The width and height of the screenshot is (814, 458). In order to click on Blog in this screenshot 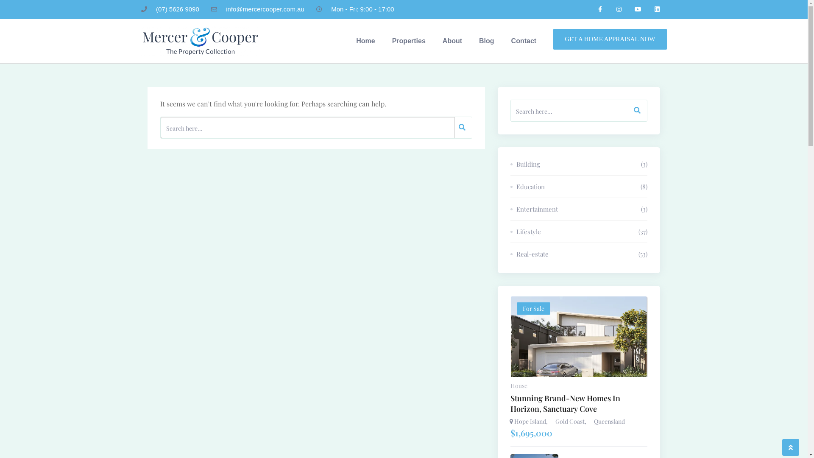, I will do `click(487, 41)`.